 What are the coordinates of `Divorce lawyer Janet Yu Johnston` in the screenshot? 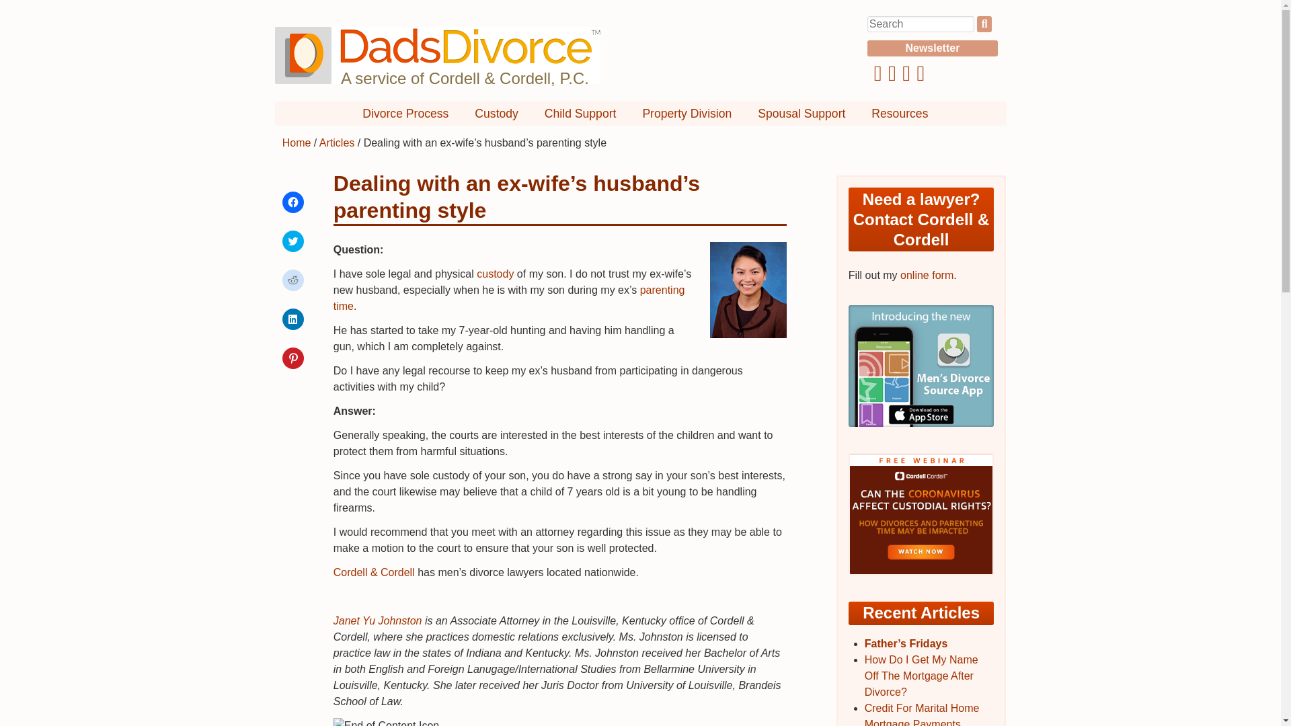 It's located at (377, 620).